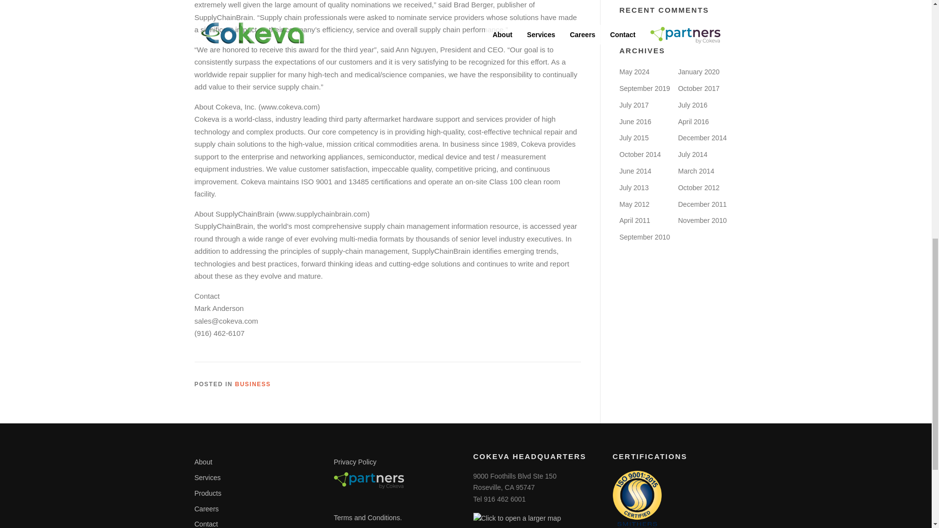 This screenshot has height=528, width=939. What do you see at coordinates (693, 105) in the screenshot?
I see `July 2016` at bounding box center [693, 105].